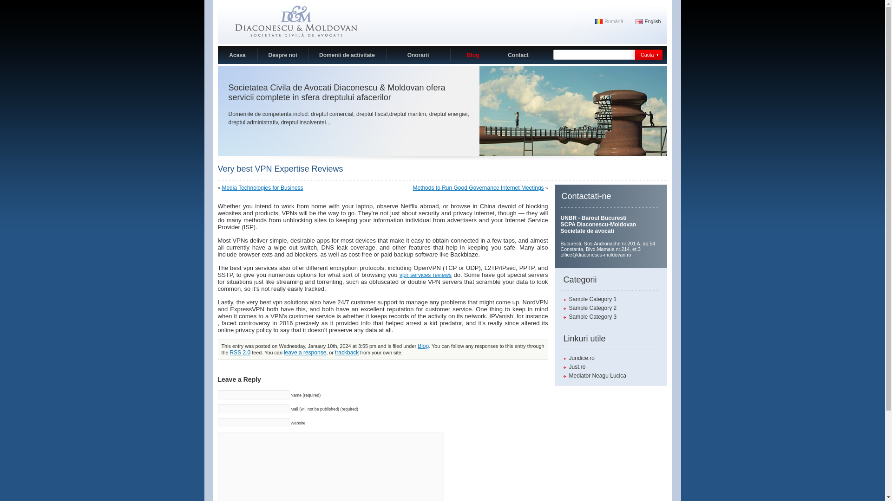 This screenshot has width=892, height=501. Describe the element at coordinates (574, 367) in the screenshot. I see `Just.ro` at that location.